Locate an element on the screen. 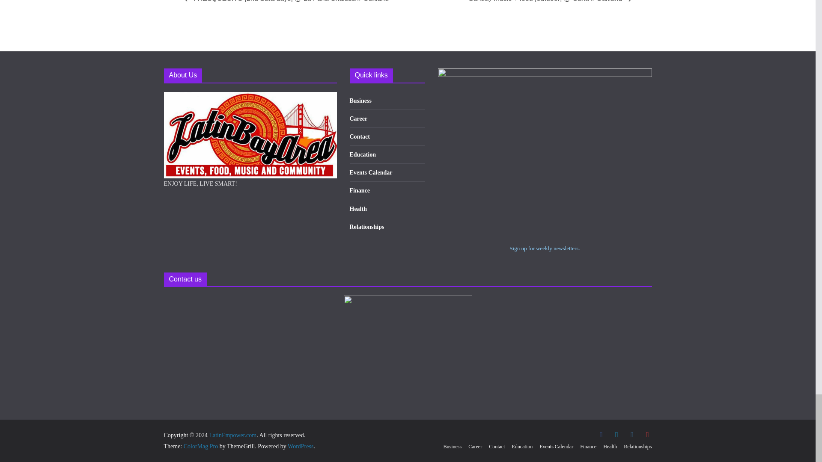 The width and height of the screenshot is (822, 462). Business is located at coordinates (360, 101).